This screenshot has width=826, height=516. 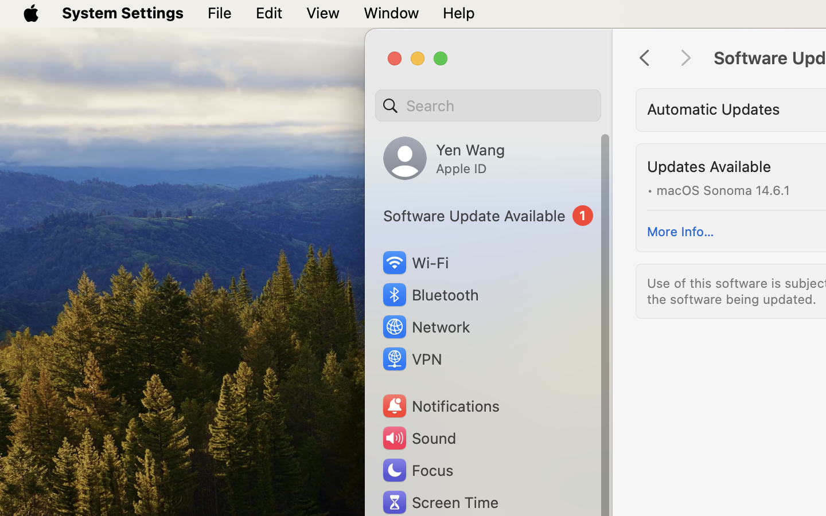 What do you see at coordinates (414, 263) in the screenshot?
I see `Wi‑Fi` at bounding box center [414, 263].